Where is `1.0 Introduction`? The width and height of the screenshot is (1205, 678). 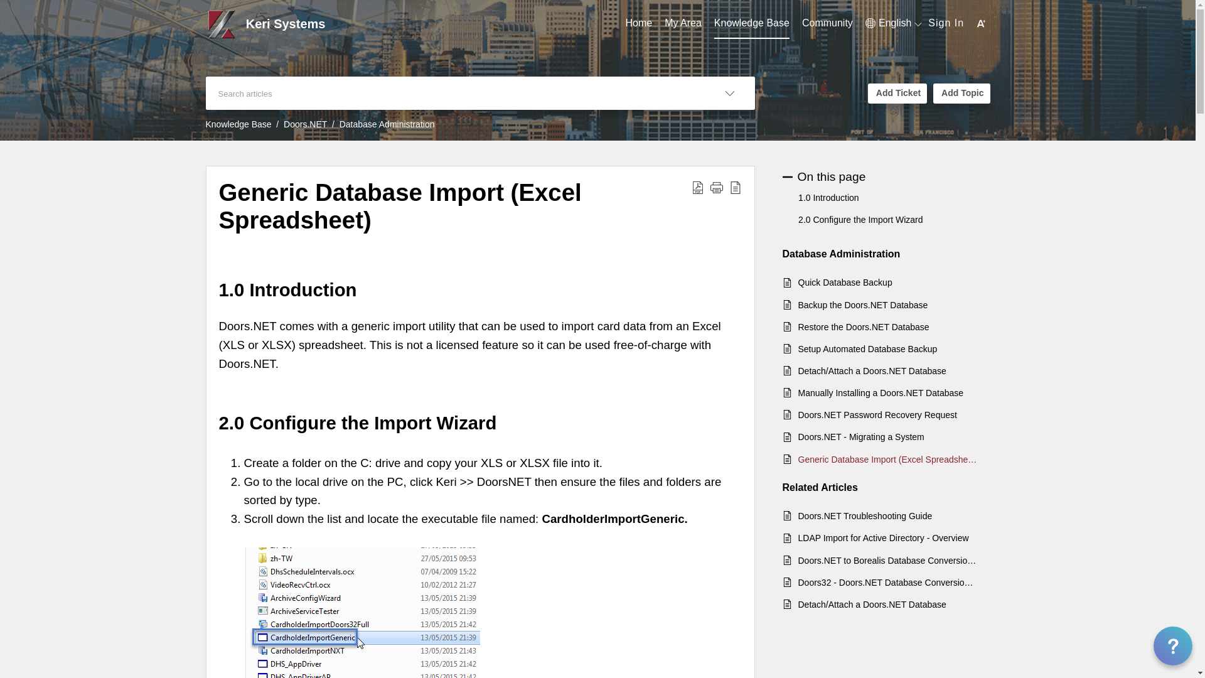 1.0 Introduction is located at coordinates (828, 197).